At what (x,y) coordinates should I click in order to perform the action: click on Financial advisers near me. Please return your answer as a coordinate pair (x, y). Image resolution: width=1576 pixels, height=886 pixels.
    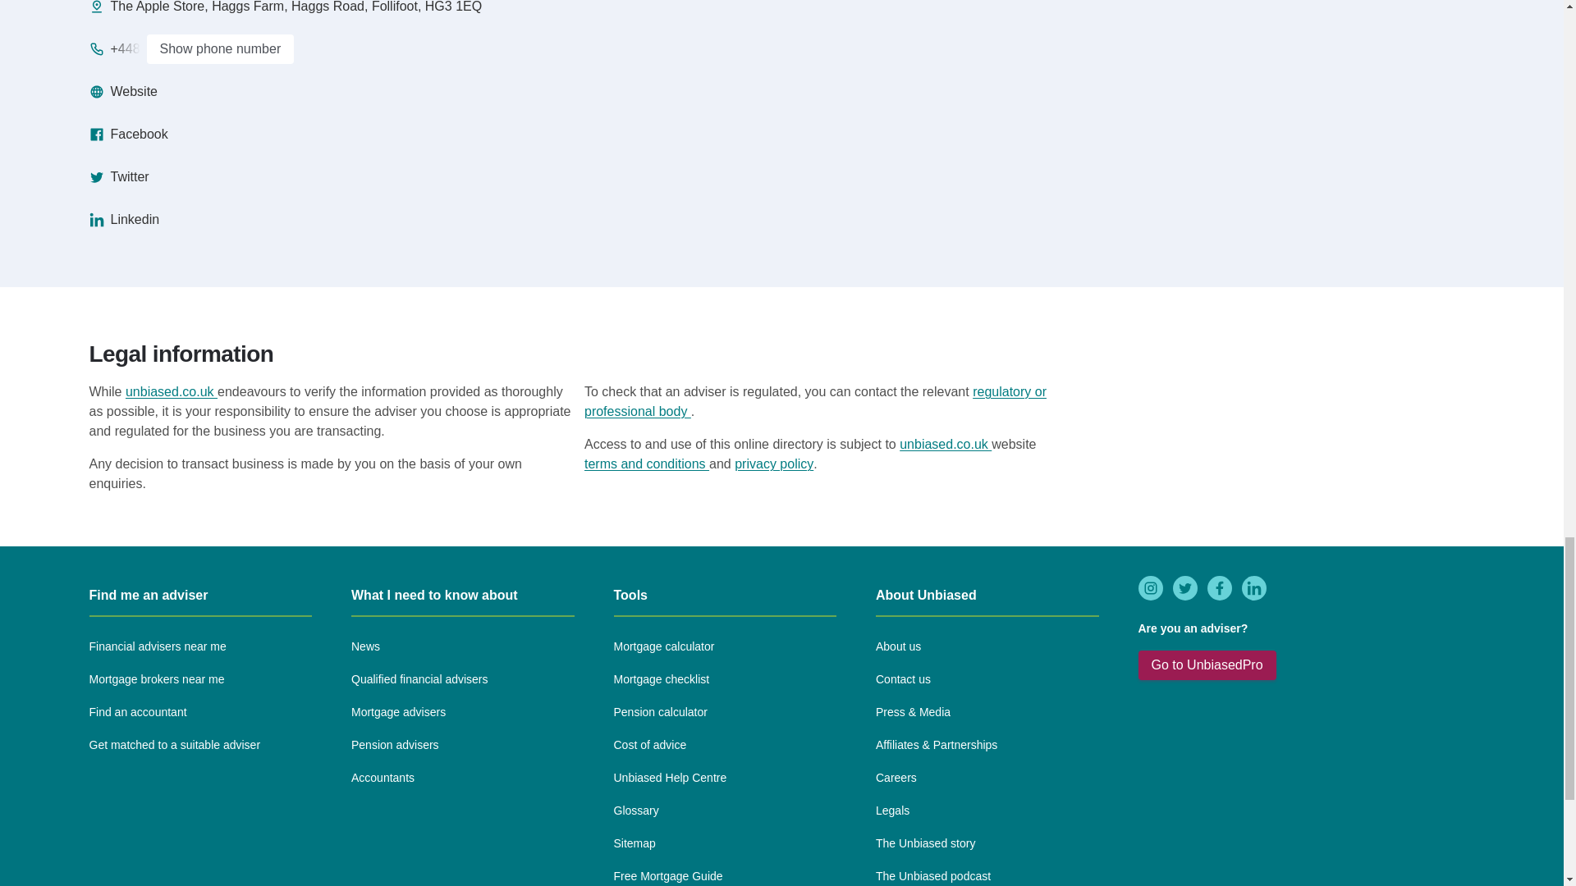
    Looking at the image, I should click on (156, 646).